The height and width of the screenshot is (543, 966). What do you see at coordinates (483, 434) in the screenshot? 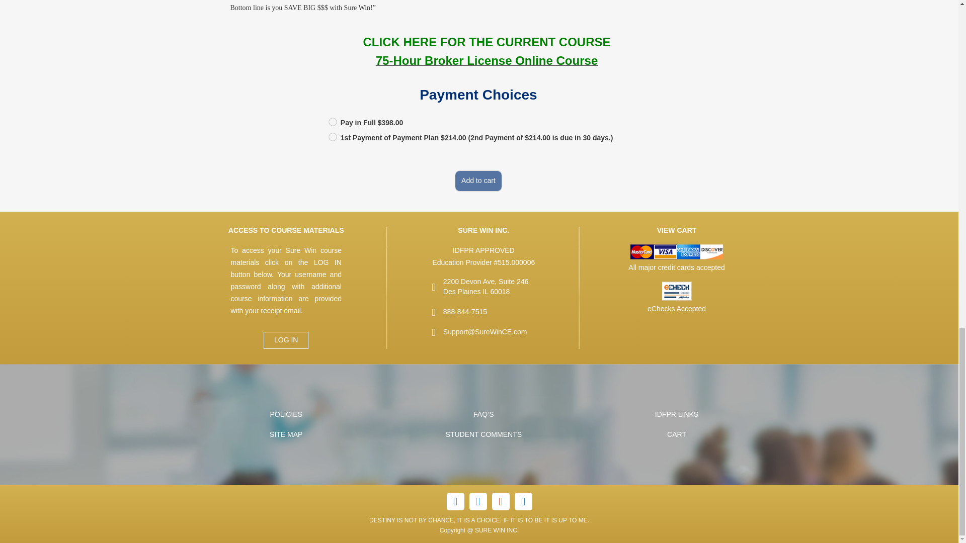
I see `STUDENT COMMENTS` at bounding box center [483, 434].